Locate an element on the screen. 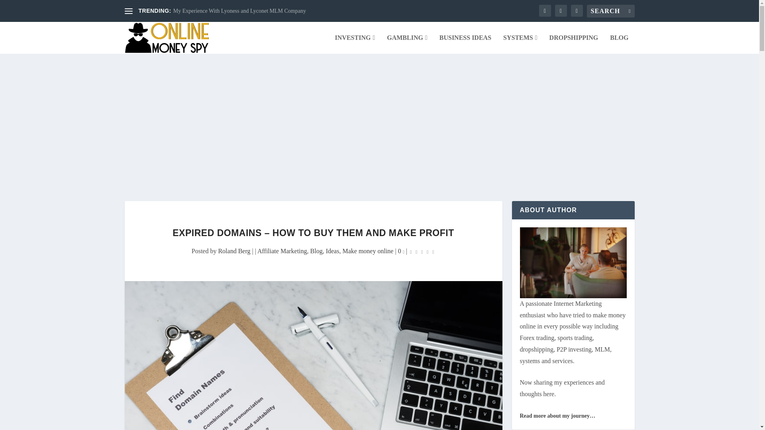  Rating: 5.00 is located at coordinates (422, 251).